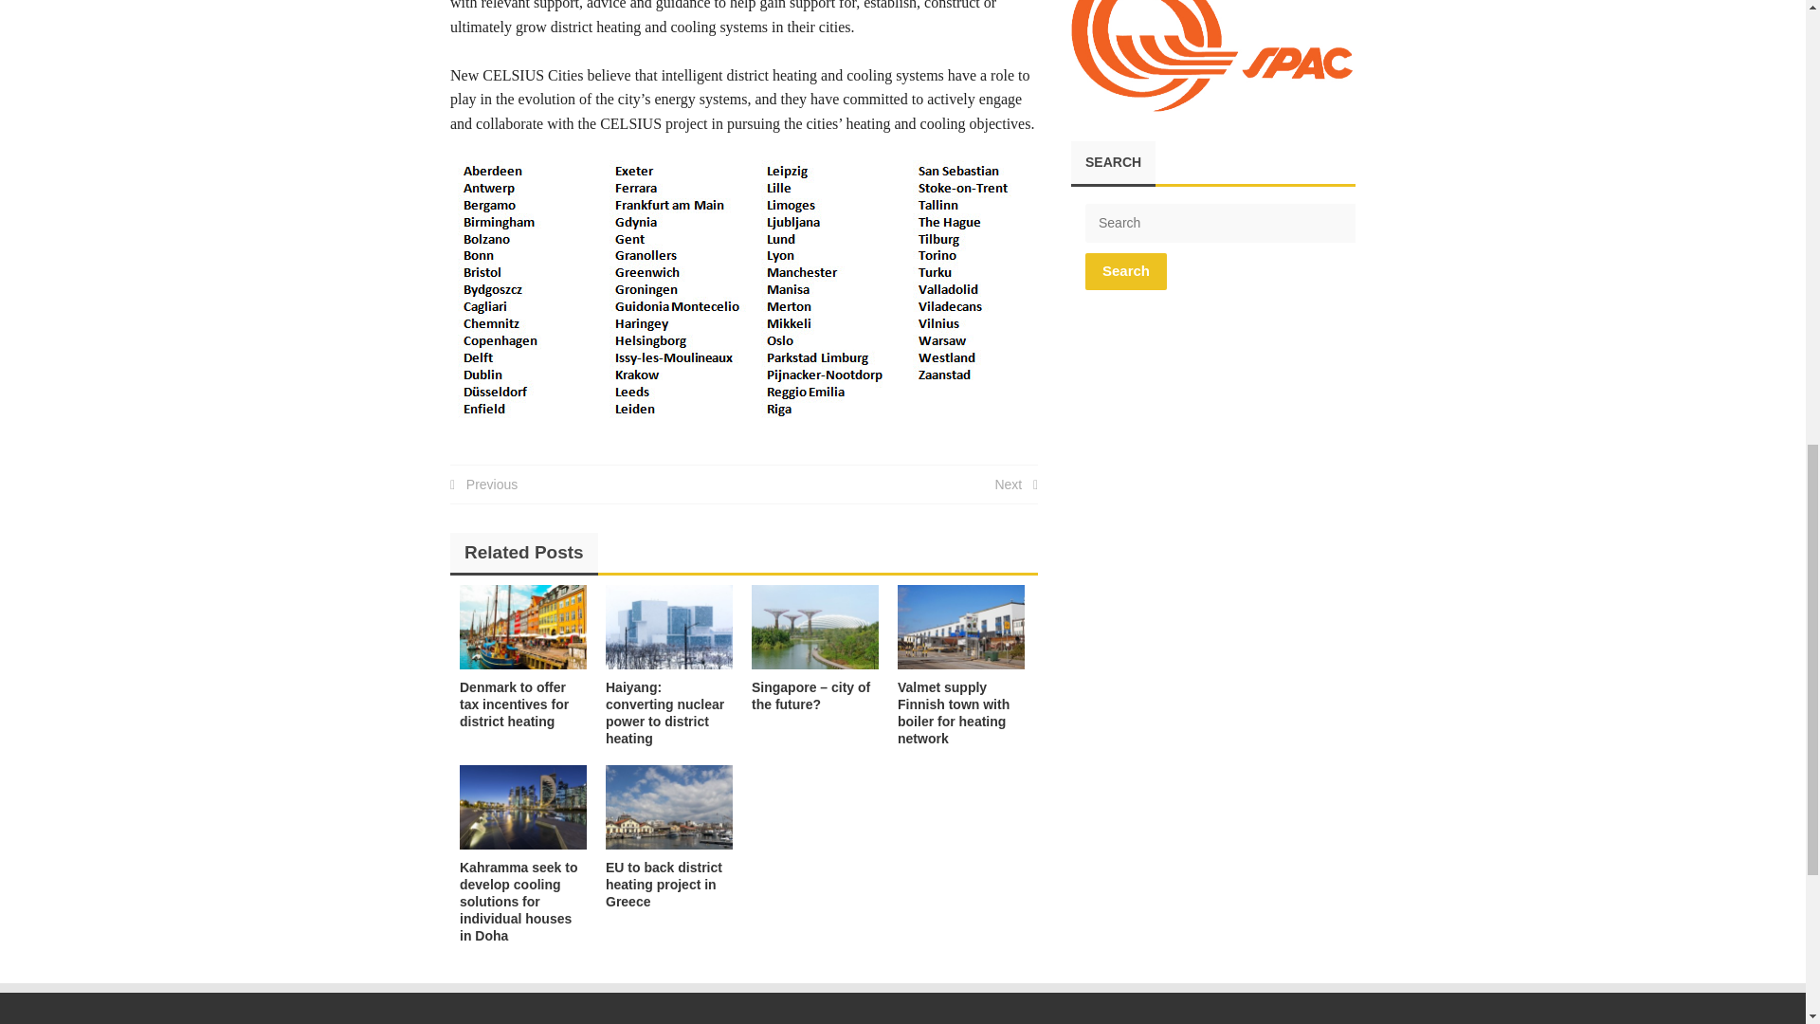 The image size is (1820, 1024). What do you see at coordinates (669, 807) in the screenshot?
I see `EU to back district heating project in Greece` at bounding box center [669, 807].